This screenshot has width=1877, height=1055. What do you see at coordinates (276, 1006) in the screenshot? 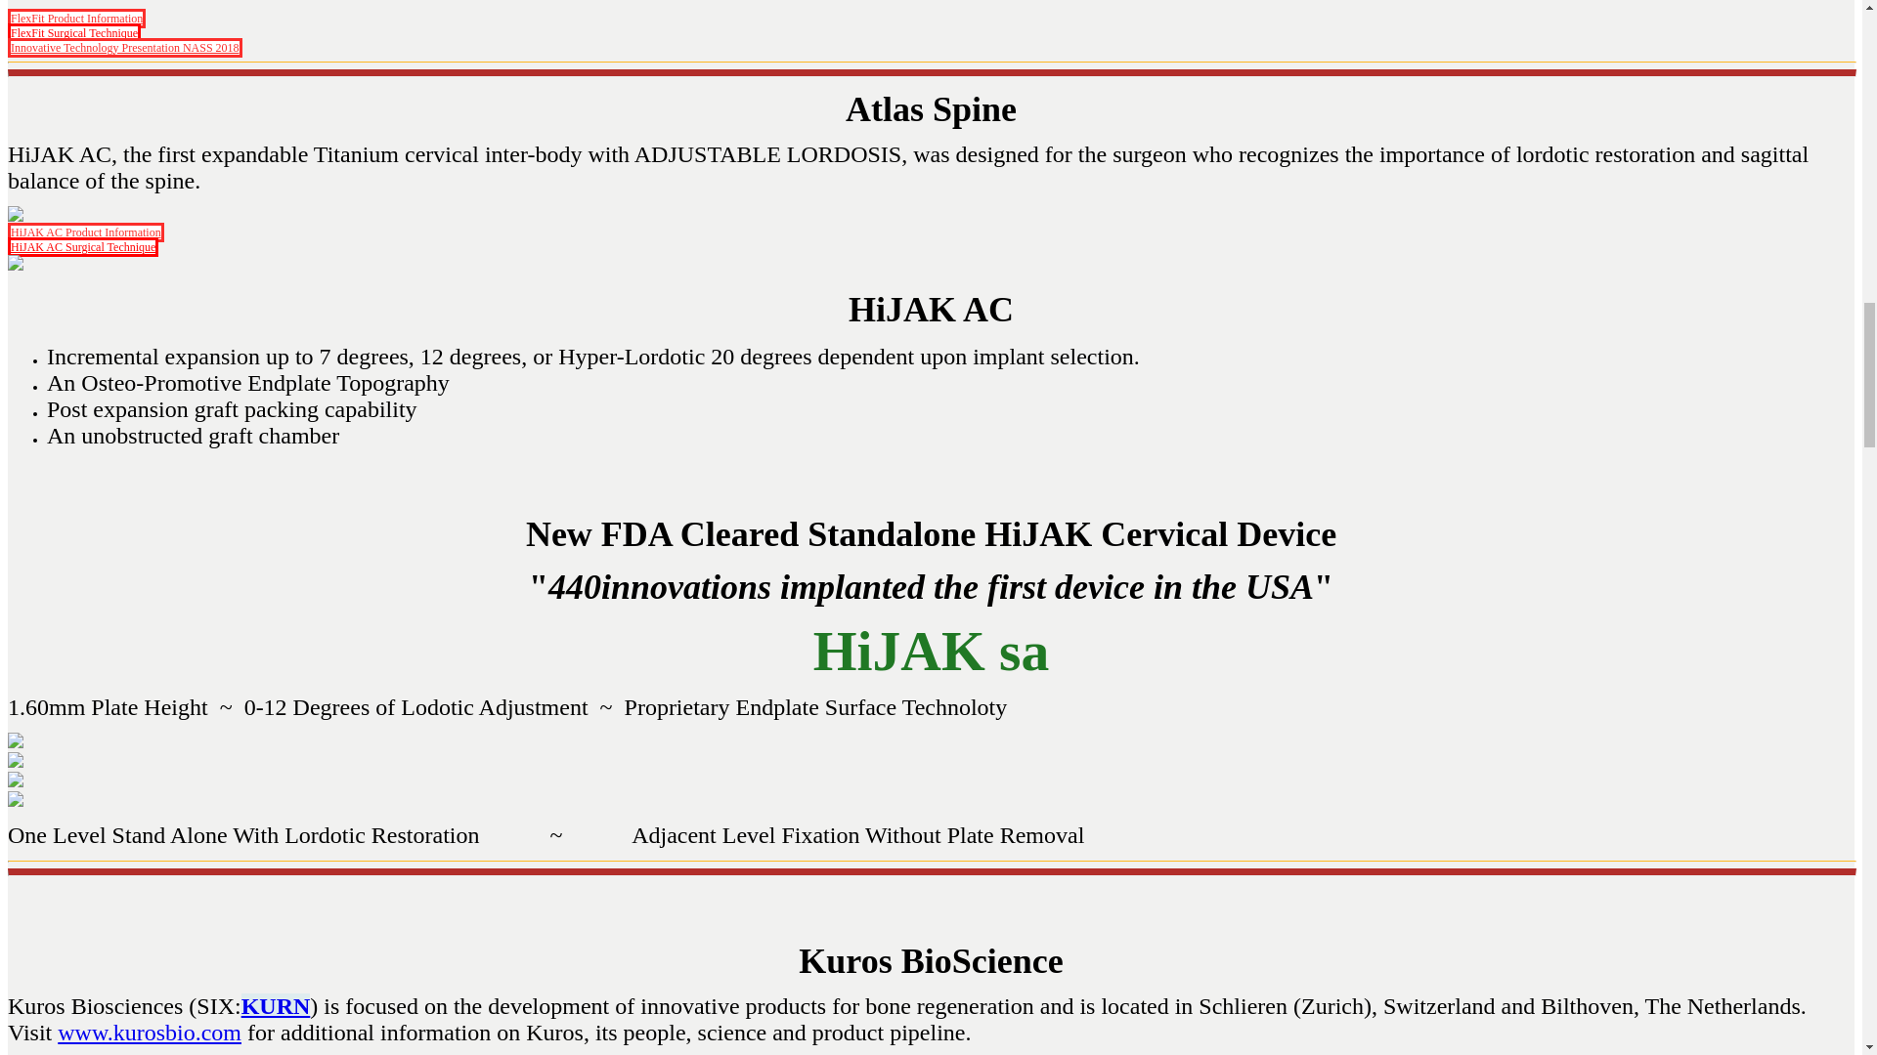
I see `KURN` at bounding box center [276, 1006].